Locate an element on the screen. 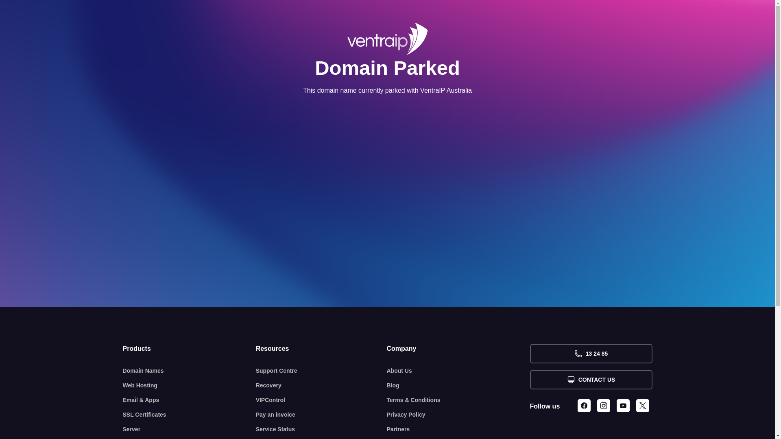 This screenshot has width=781, height=439. Service Status is located at coordinates (321, 429).